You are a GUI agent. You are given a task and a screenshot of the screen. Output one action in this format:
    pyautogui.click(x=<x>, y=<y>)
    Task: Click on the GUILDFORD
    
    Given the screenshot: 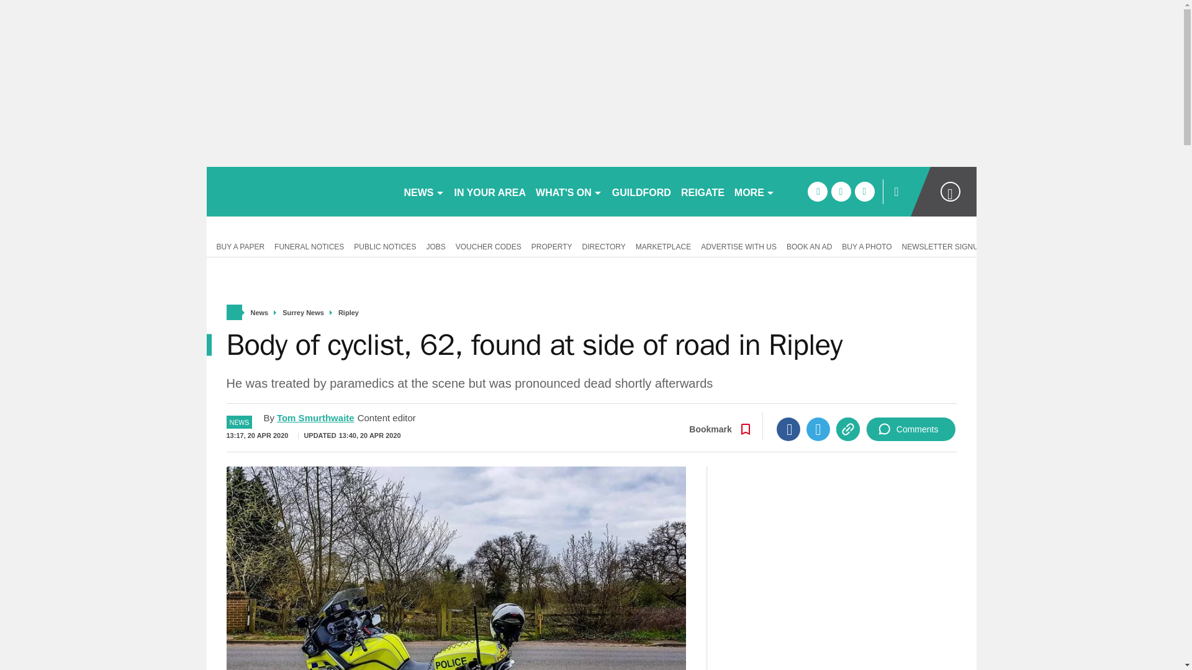 What is the action you would take?
    pyautogui.click(x=641, y=191)
    